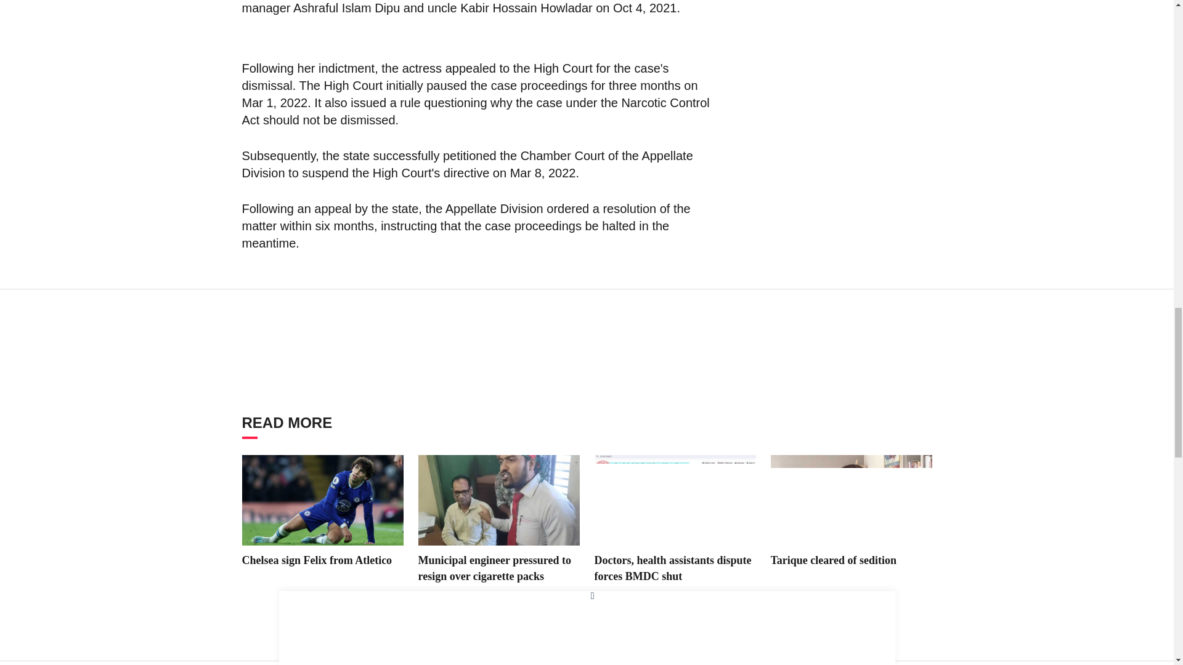 The width and height of the screenshot is (1183, 665). I want to click on Chelsea sign Felix from Atletico, so click(322, 500).